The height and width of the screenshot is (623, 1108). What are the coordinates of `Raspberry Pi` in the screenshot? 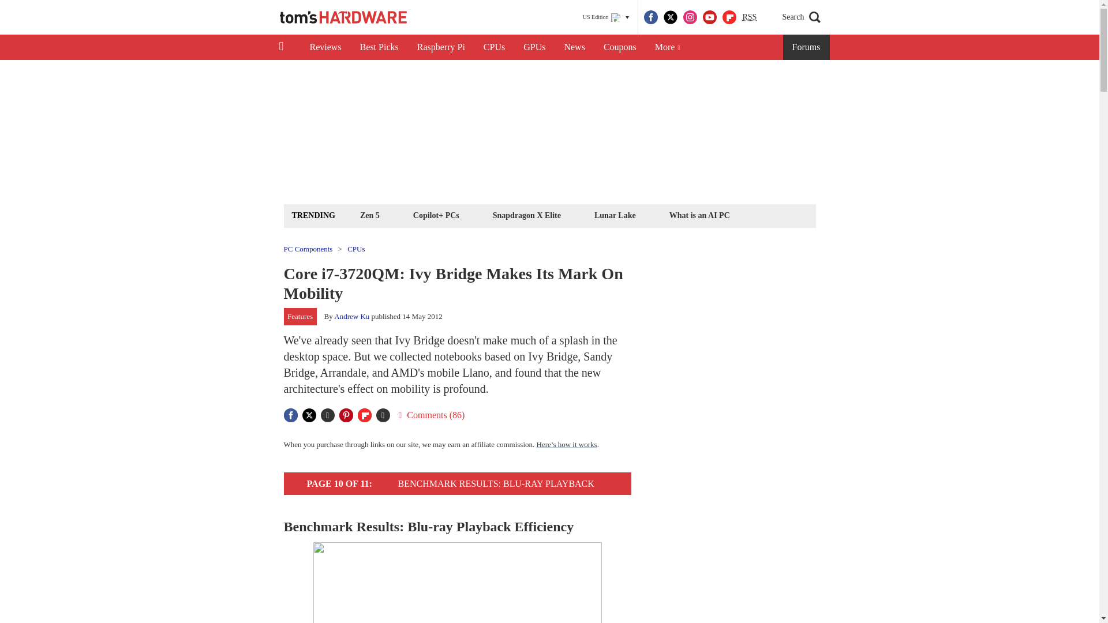 It's located at (441, 47).